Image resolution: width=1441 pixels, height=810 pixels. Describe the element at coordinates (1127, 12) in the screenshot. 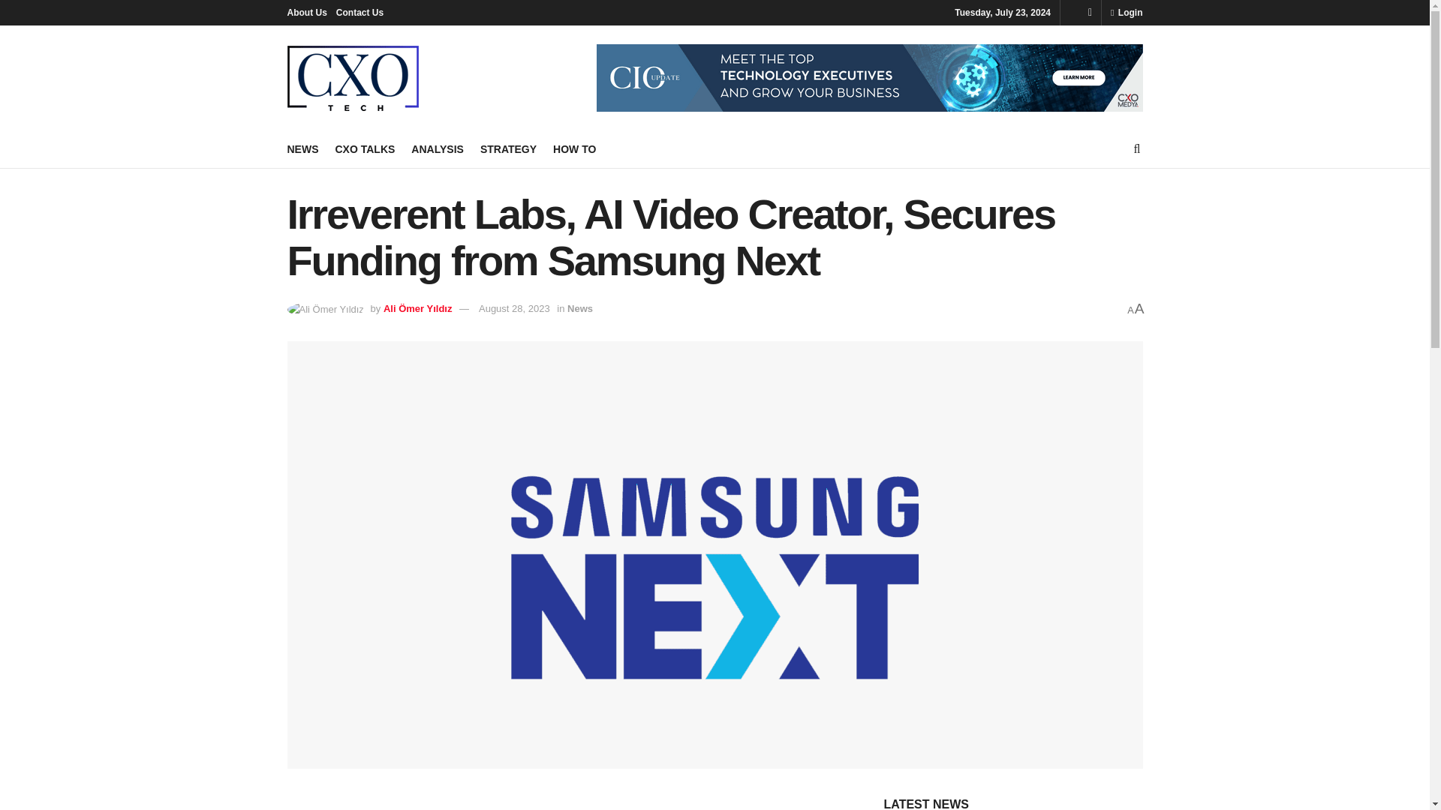

I see `Login` at that location.